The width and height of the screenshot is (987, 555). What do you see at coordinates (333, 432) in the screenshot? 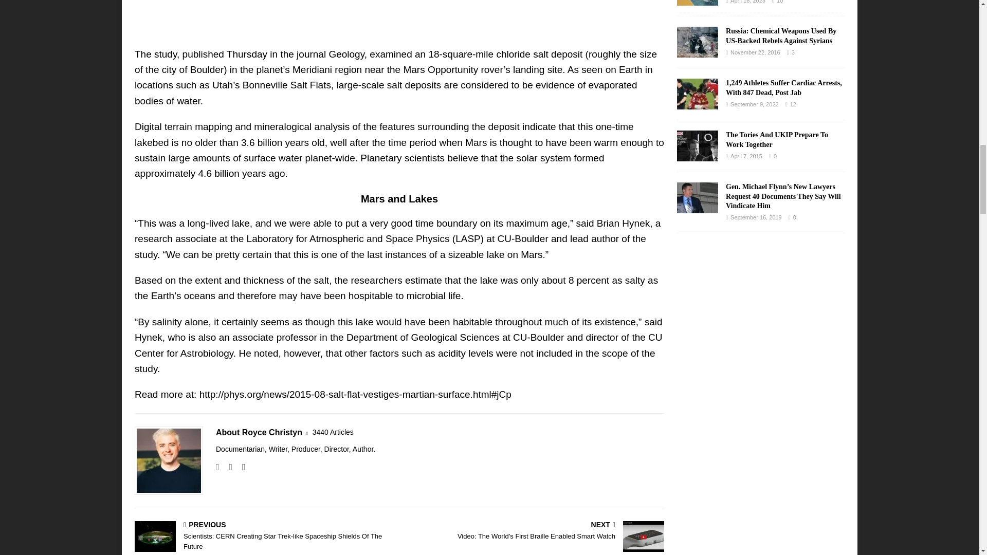
I see `More articles written by Royce Christyn'` at bounding box center [333, 432].